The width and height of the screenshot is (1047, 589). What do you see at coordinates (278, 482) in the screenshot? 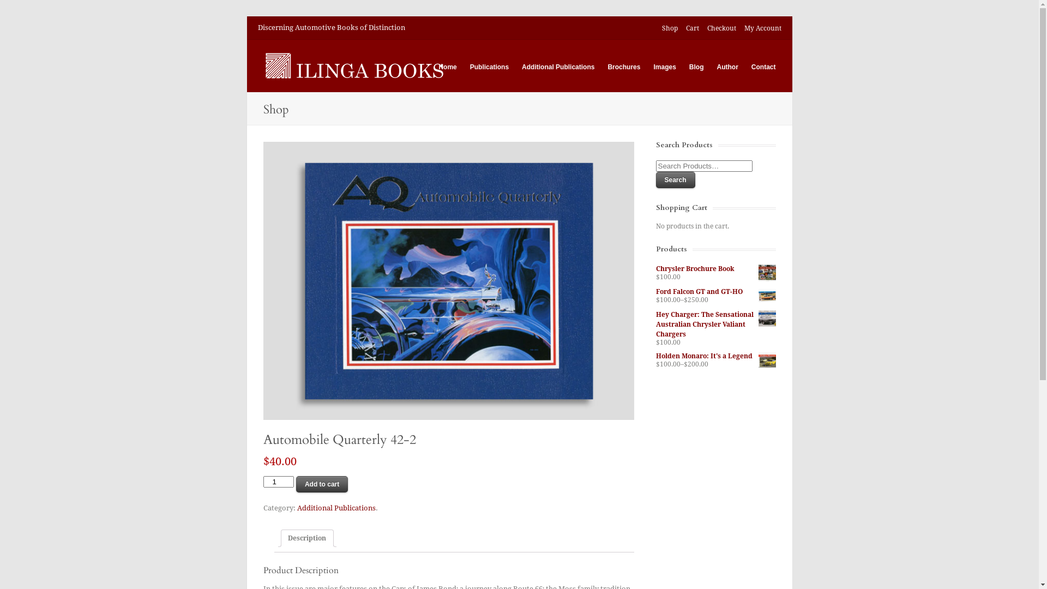
I see `Qty` at bounding box center [278, 482].